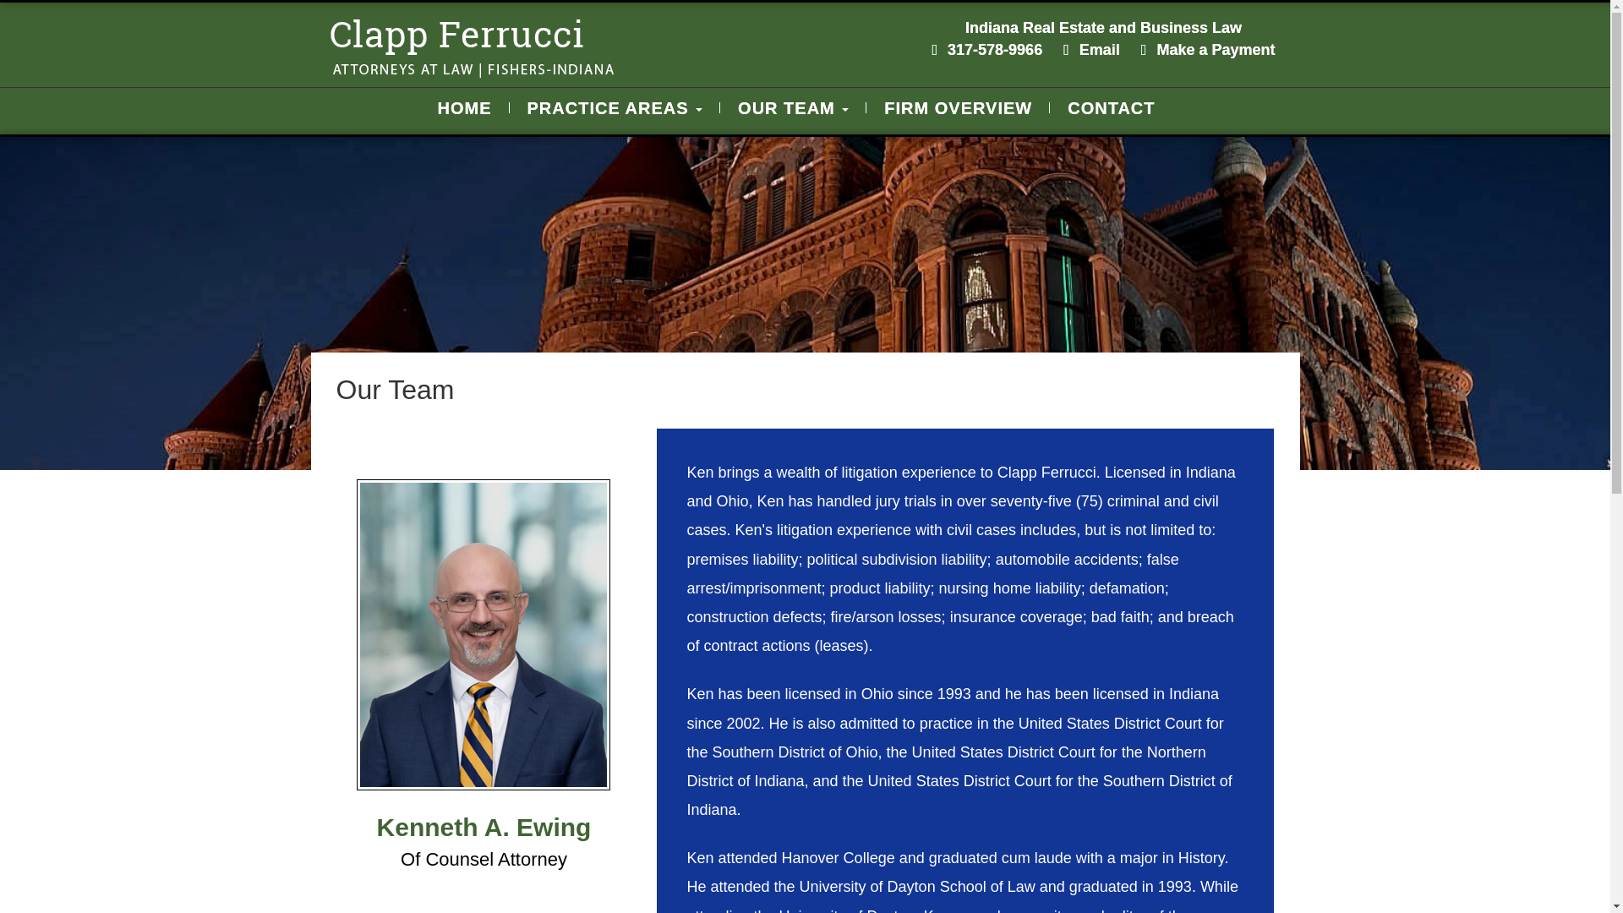 Image resolution: width=1623 pixels, height=913 pixels. I want to click on PRACTICE AREAS, so click(615, 108).